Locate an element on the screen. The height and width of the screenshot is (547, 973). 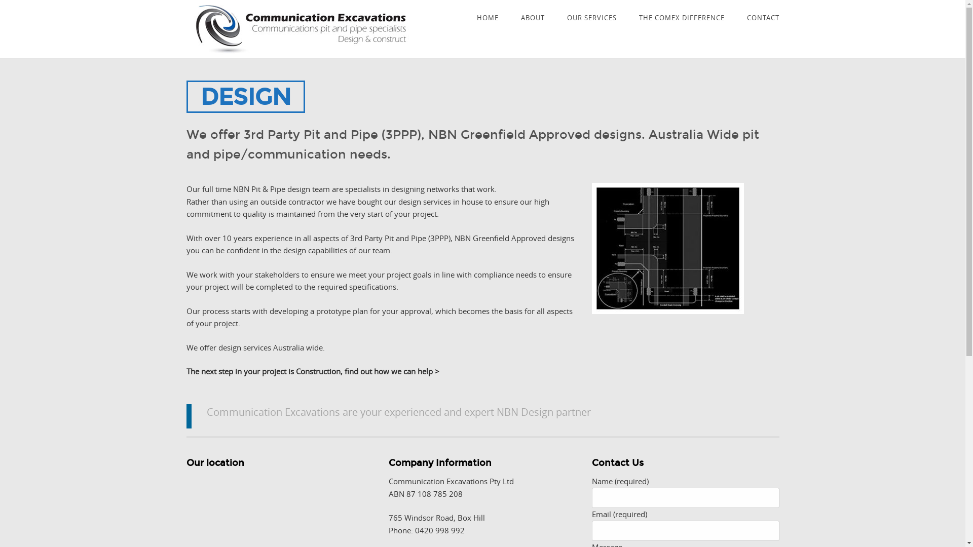
HOME is located at coordinates (488, 18).